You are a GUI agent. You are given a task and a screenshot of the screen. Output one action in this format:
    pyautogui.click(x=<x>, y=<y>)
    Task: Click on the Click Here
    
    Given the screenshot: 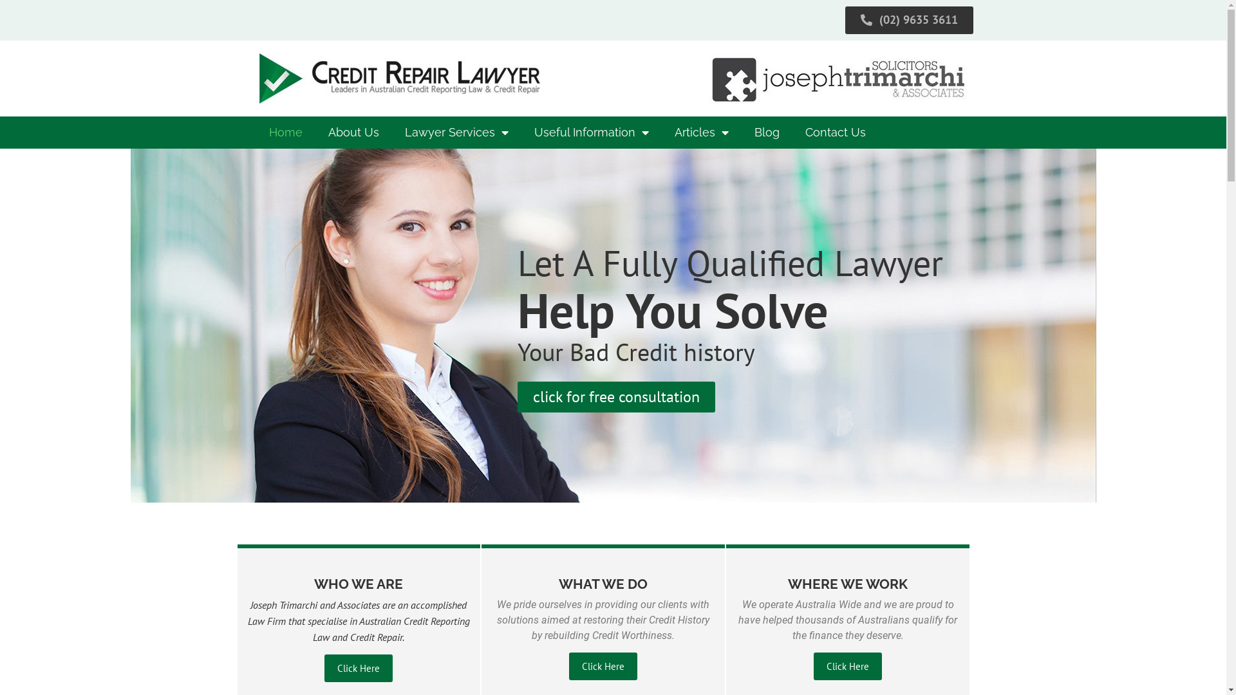 What is the action you would take?
    pyautogui.click(x=359, y=668)
    